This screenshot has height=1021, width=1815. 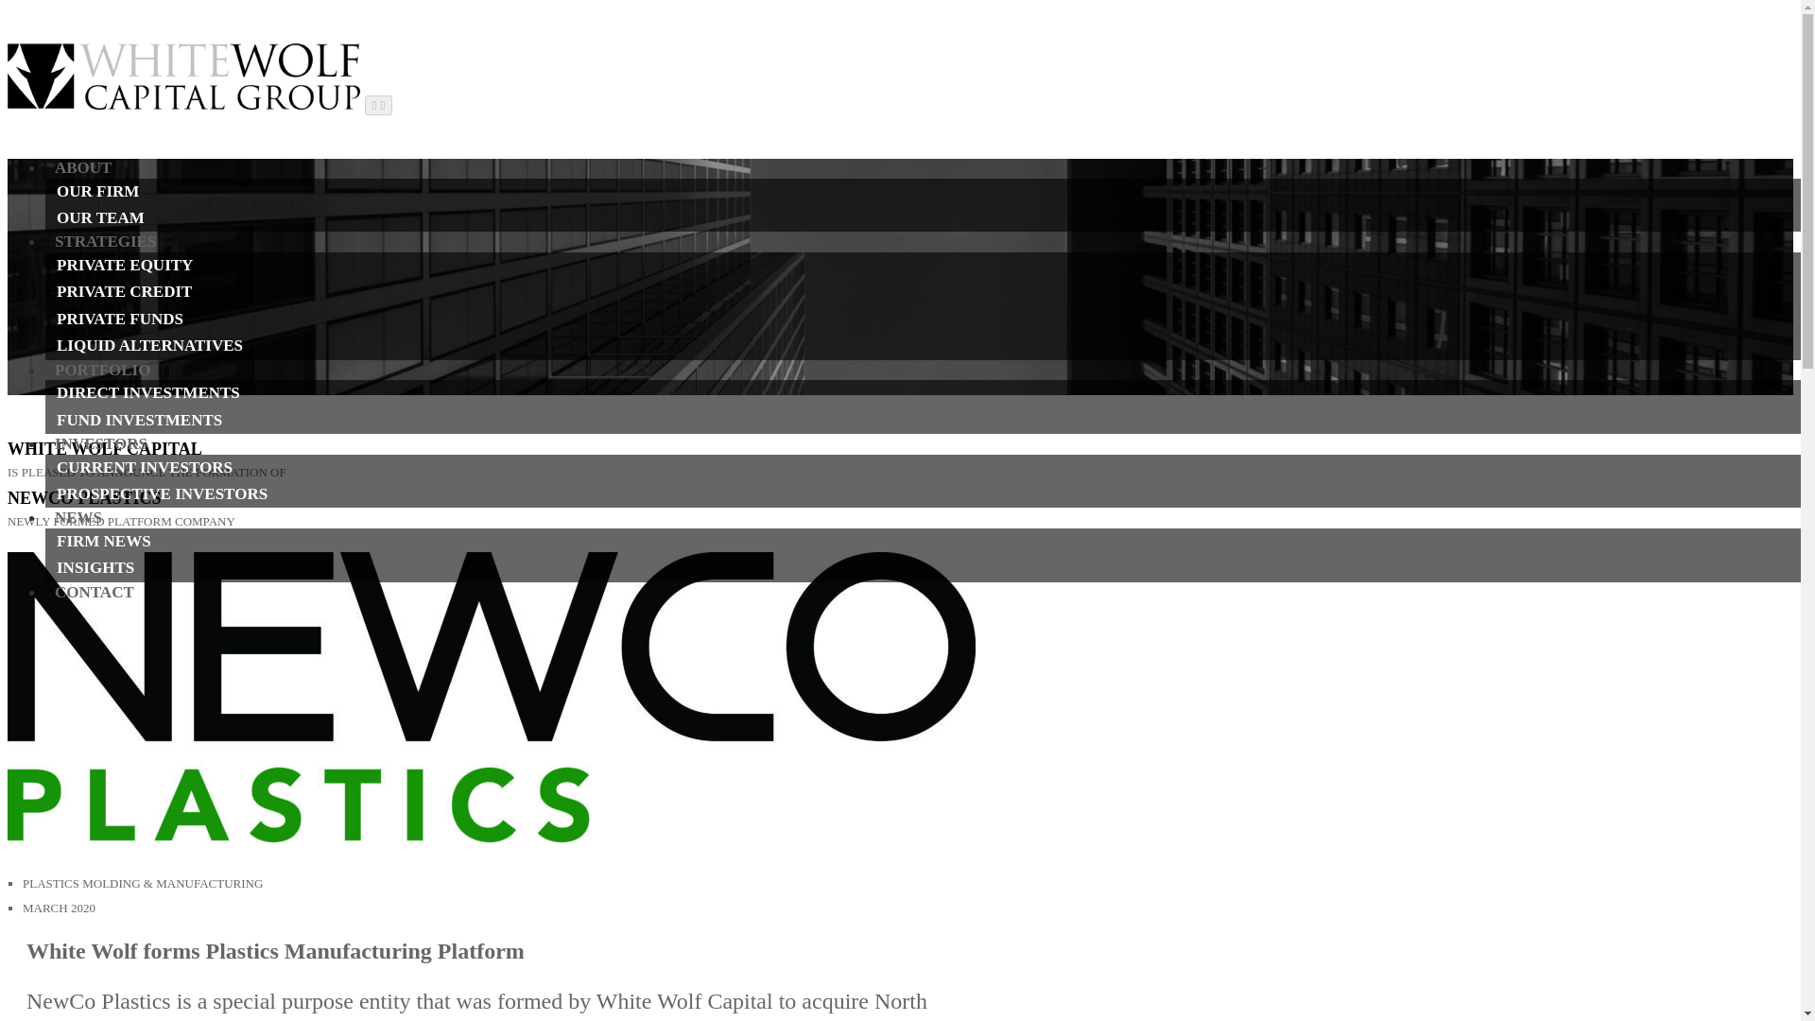 What do you see at coordinates (102, 382) in the screenshot?
I see `PORTFOLIO` at bounding box center [102, 382].